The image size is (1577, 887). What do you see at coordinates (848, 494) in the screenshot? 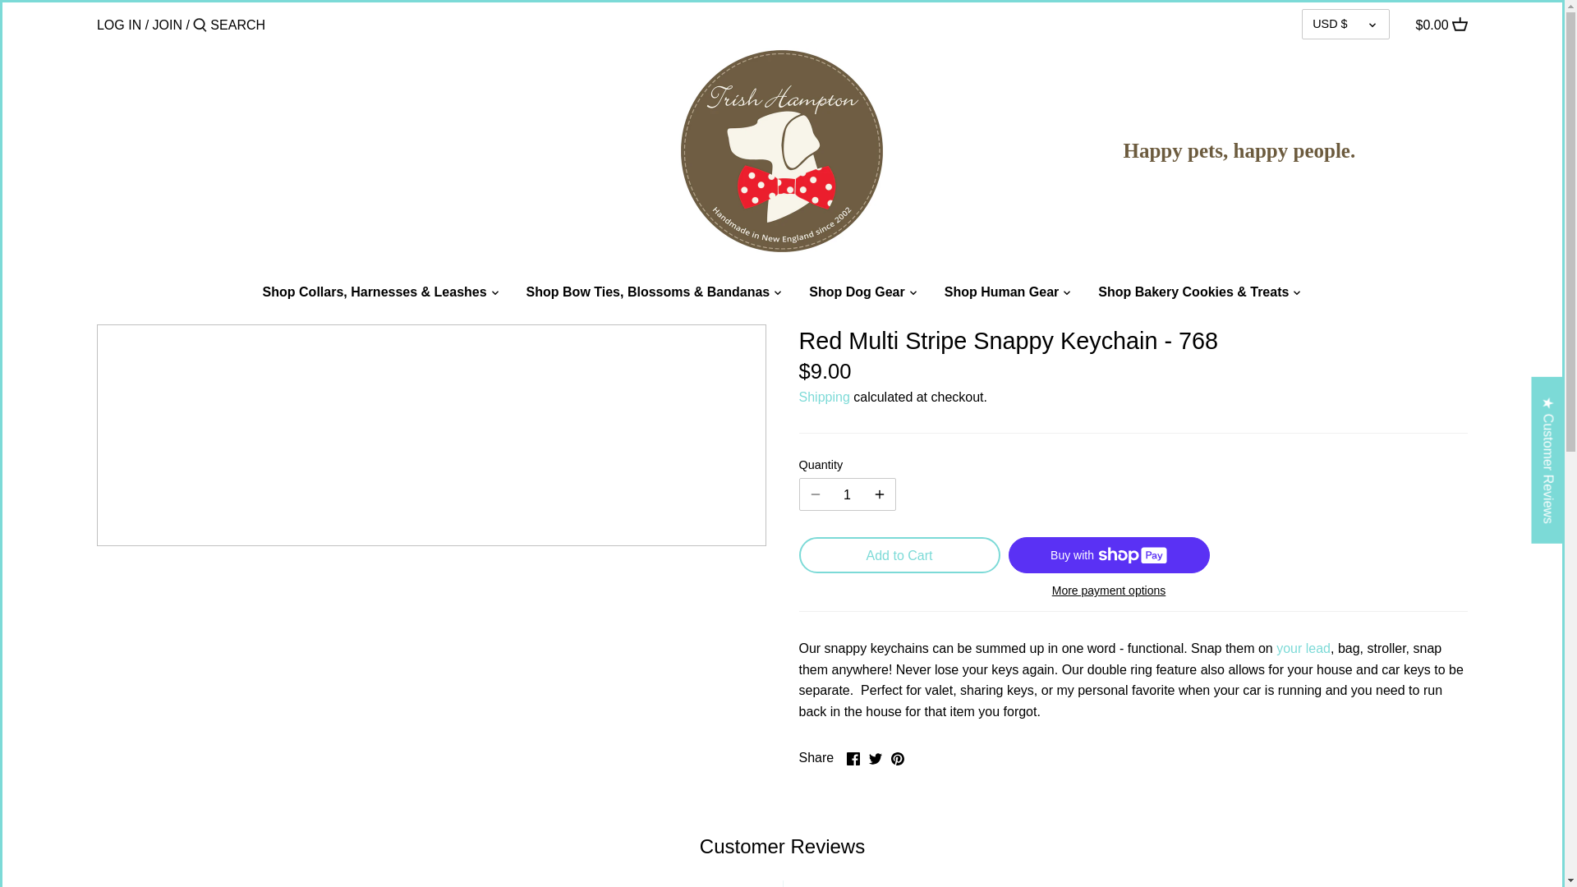
I see `1` at bounding box center [848, 494].